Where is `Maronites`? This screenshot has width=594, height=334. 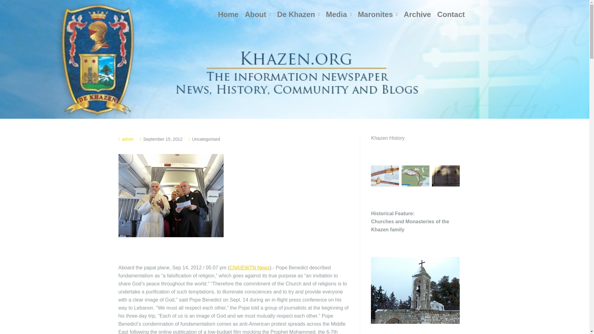 Maronites is located at coordinates (377, 14).